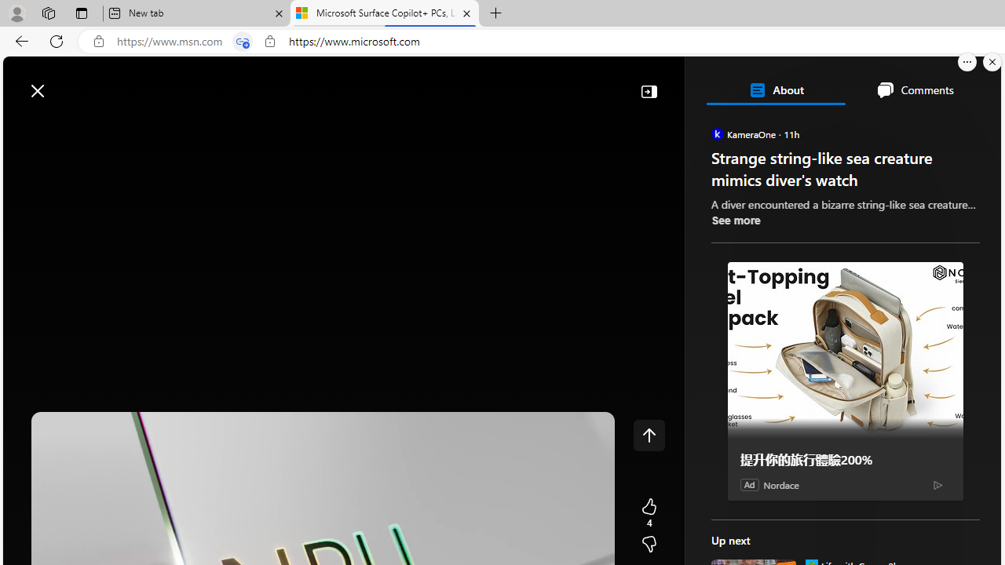 This screenshot has width=1005, height=565. I want to click on Collapse, so click(649, 91).